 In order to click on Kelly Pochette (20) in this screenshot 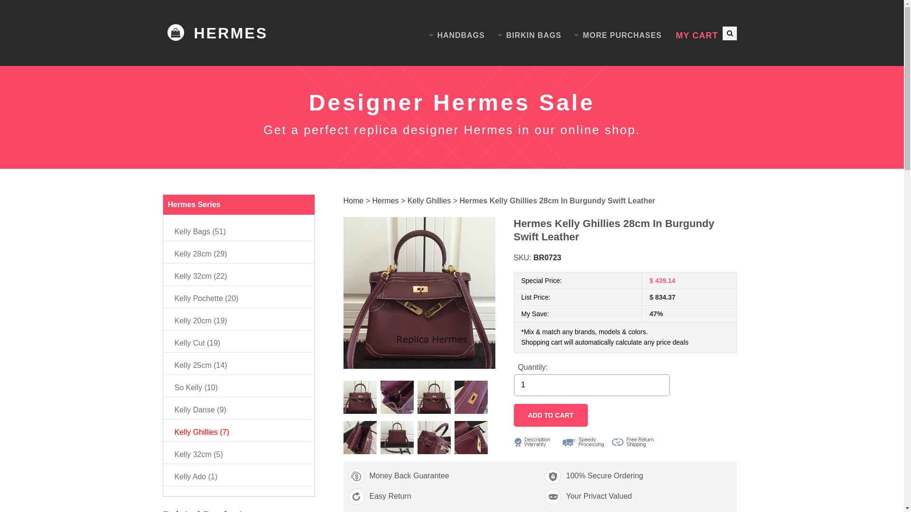, I will do `click(207, 299)`.